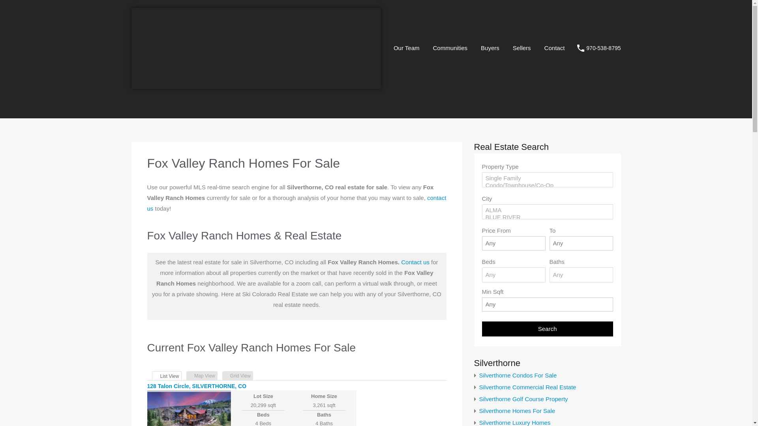 The height and width of the screenshot is (426, 758). I want to click on Contact us, so click(415, 262).